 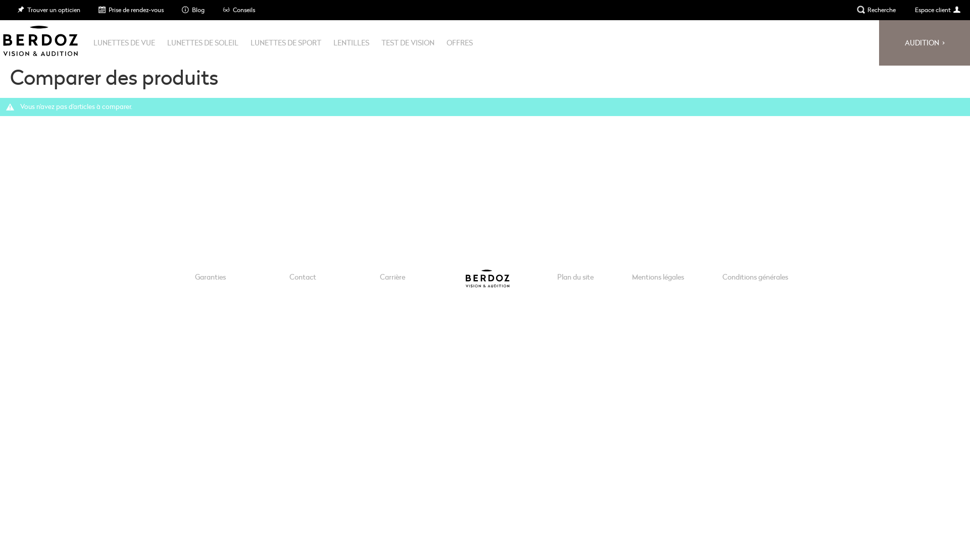 I want to click on Blog, so click(x=193, y=10).